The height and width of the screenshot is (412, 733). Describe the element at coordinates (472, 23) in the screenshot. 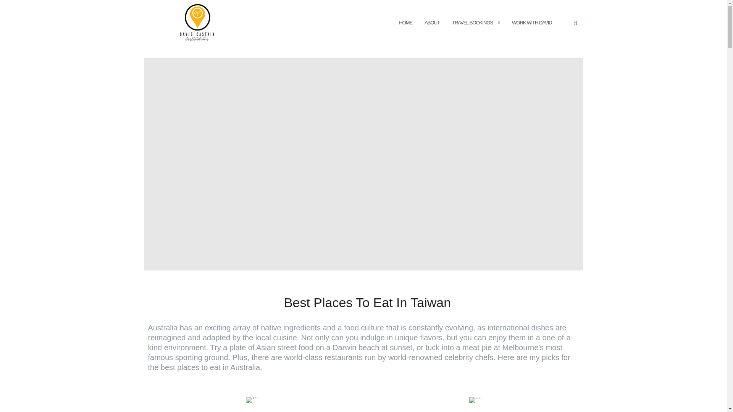

I see `Travel Bookings` at that location.